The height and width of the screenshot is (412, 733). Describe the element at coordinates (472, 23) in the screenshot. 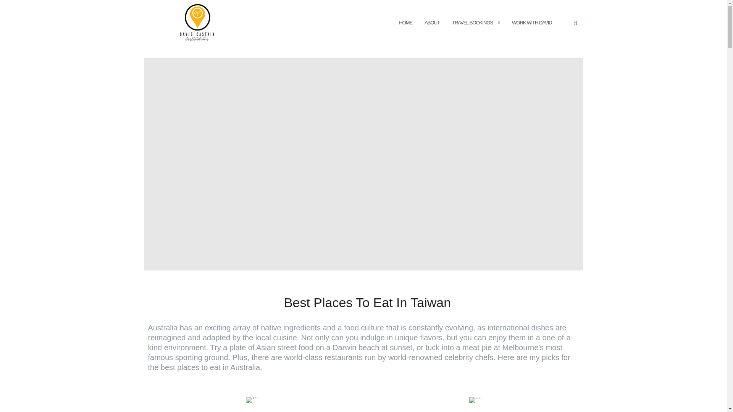

I see `Travel Bookings` at that location.